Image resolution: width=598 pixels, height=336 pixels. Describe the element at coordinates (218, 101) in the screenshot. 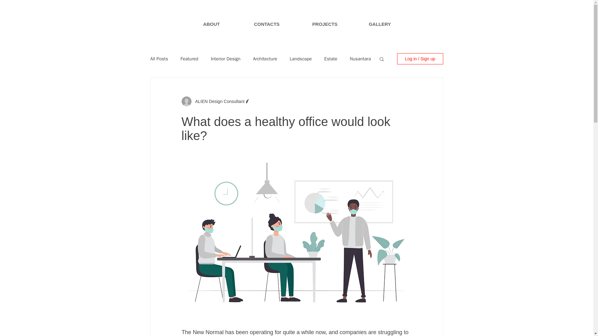

I see `ALIEN Design Consultant` at that location.